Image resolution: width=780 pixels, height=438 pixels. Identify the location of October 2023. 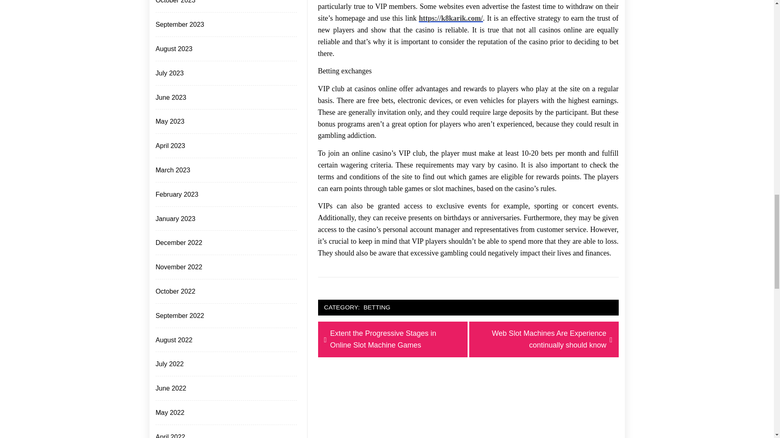
(175, 3).